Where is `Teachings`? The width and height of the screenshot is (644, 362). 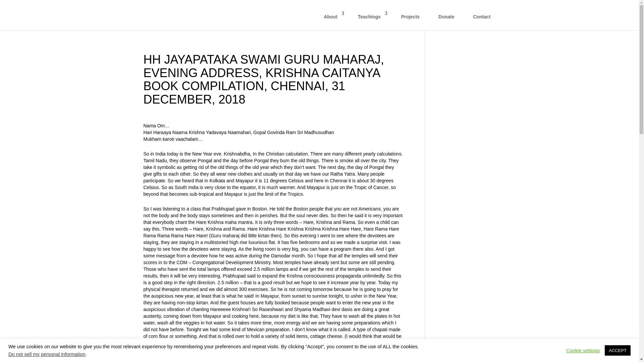
Teachings is located at coordinates (370, 20).